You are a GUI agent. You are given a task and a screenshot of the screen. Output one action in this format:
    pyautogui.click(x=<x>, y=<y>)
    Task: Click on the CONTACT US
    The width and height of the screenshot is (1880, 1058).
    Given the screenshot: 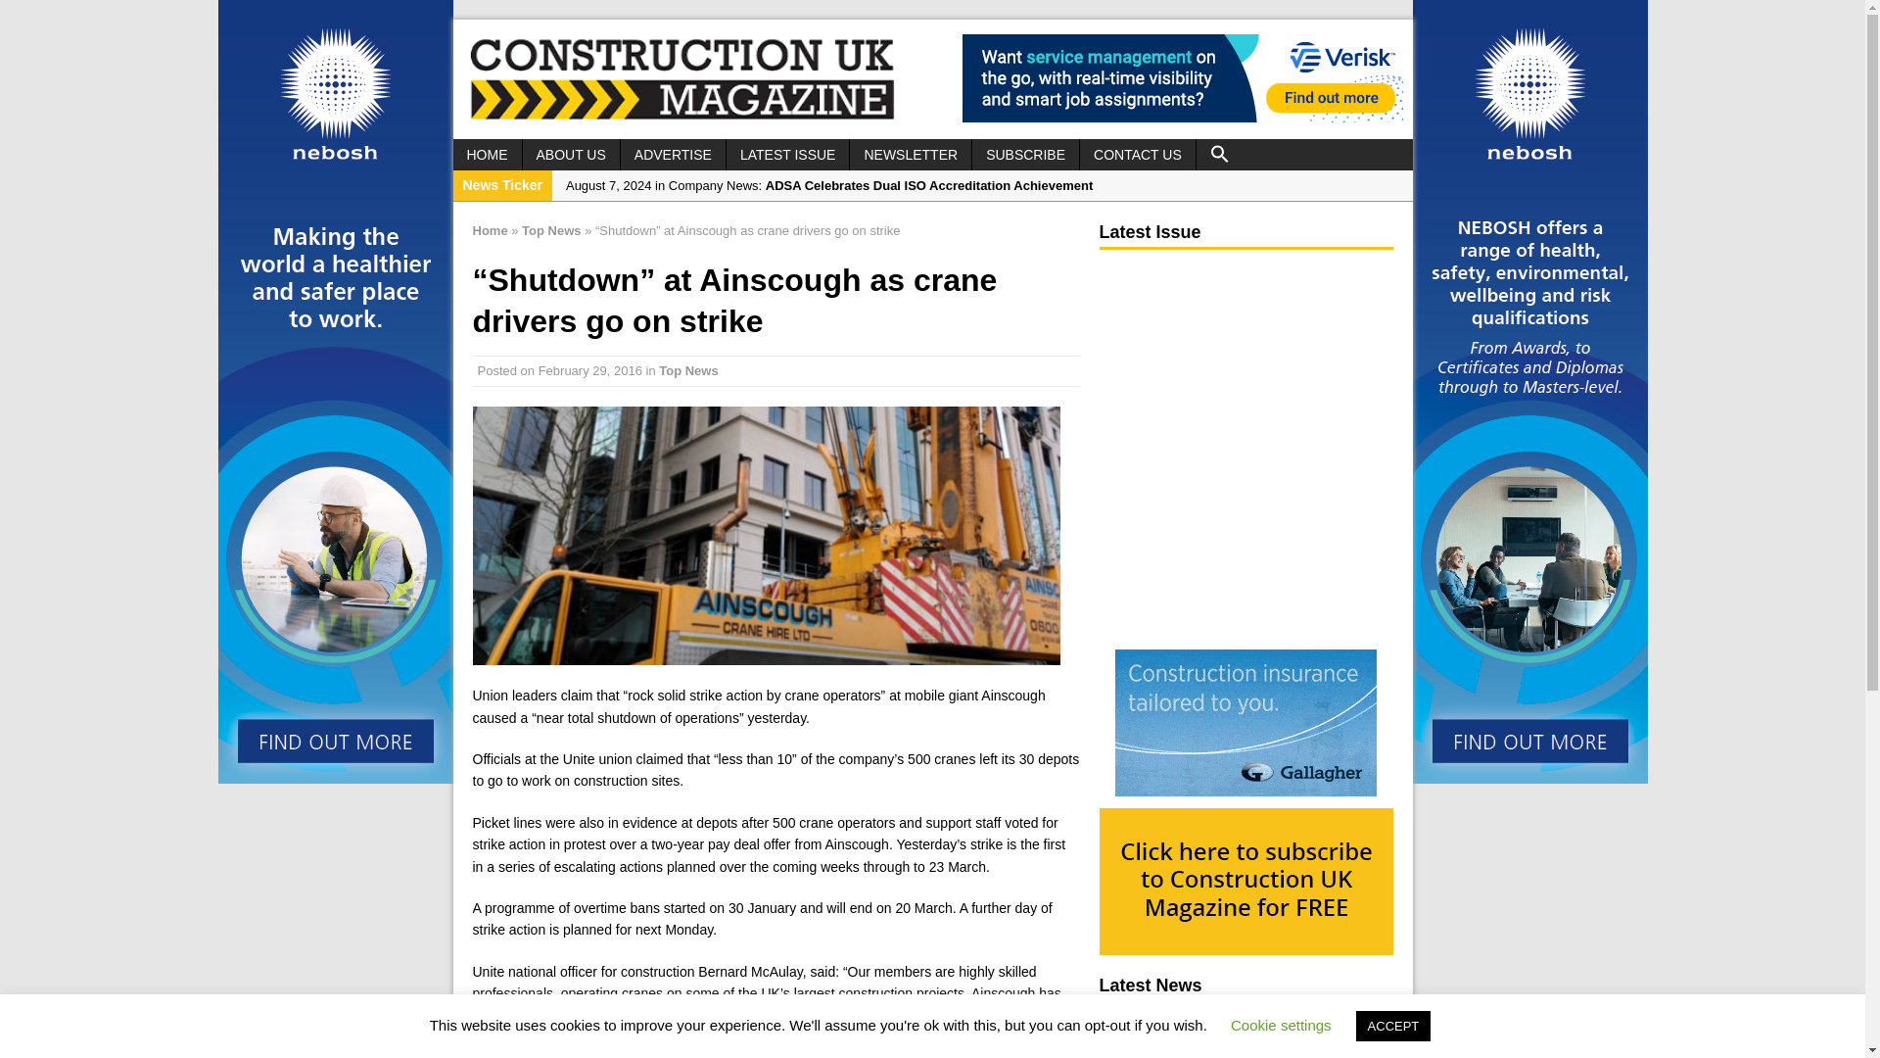 What is the action you would take?
    pyautogui.click(x=1138, y=154)
    